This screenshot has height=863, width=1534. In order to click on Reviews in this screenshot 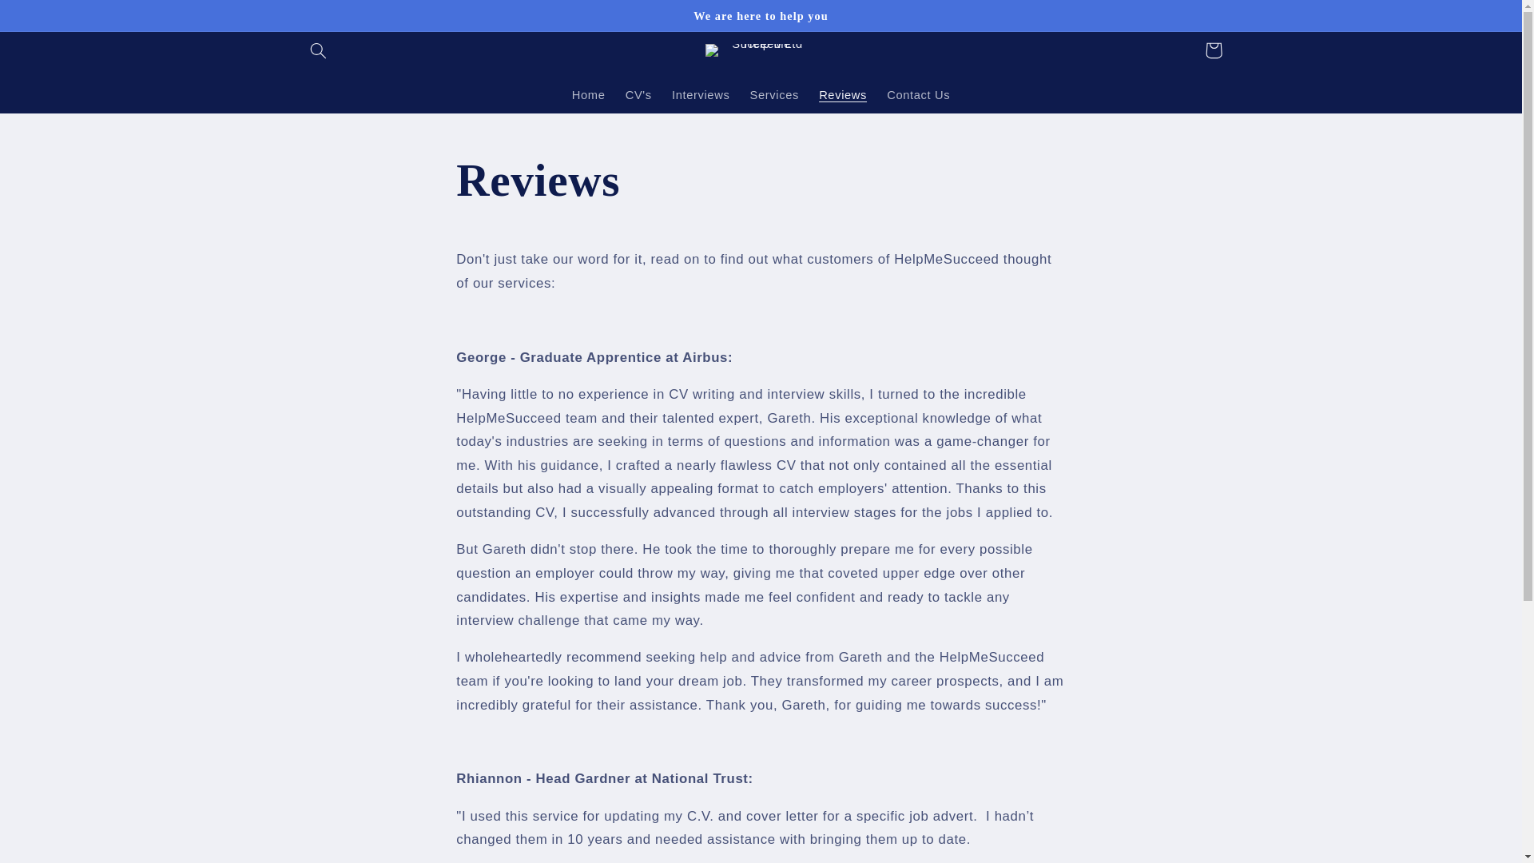, I will do `click(844, 96)`.